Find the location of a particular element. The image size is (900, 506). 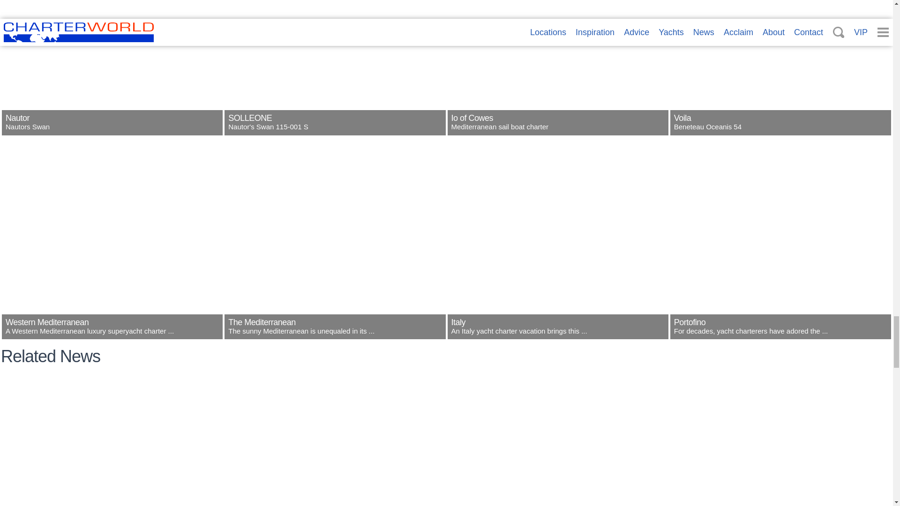

Nautor is located at coordinates (112, 129).